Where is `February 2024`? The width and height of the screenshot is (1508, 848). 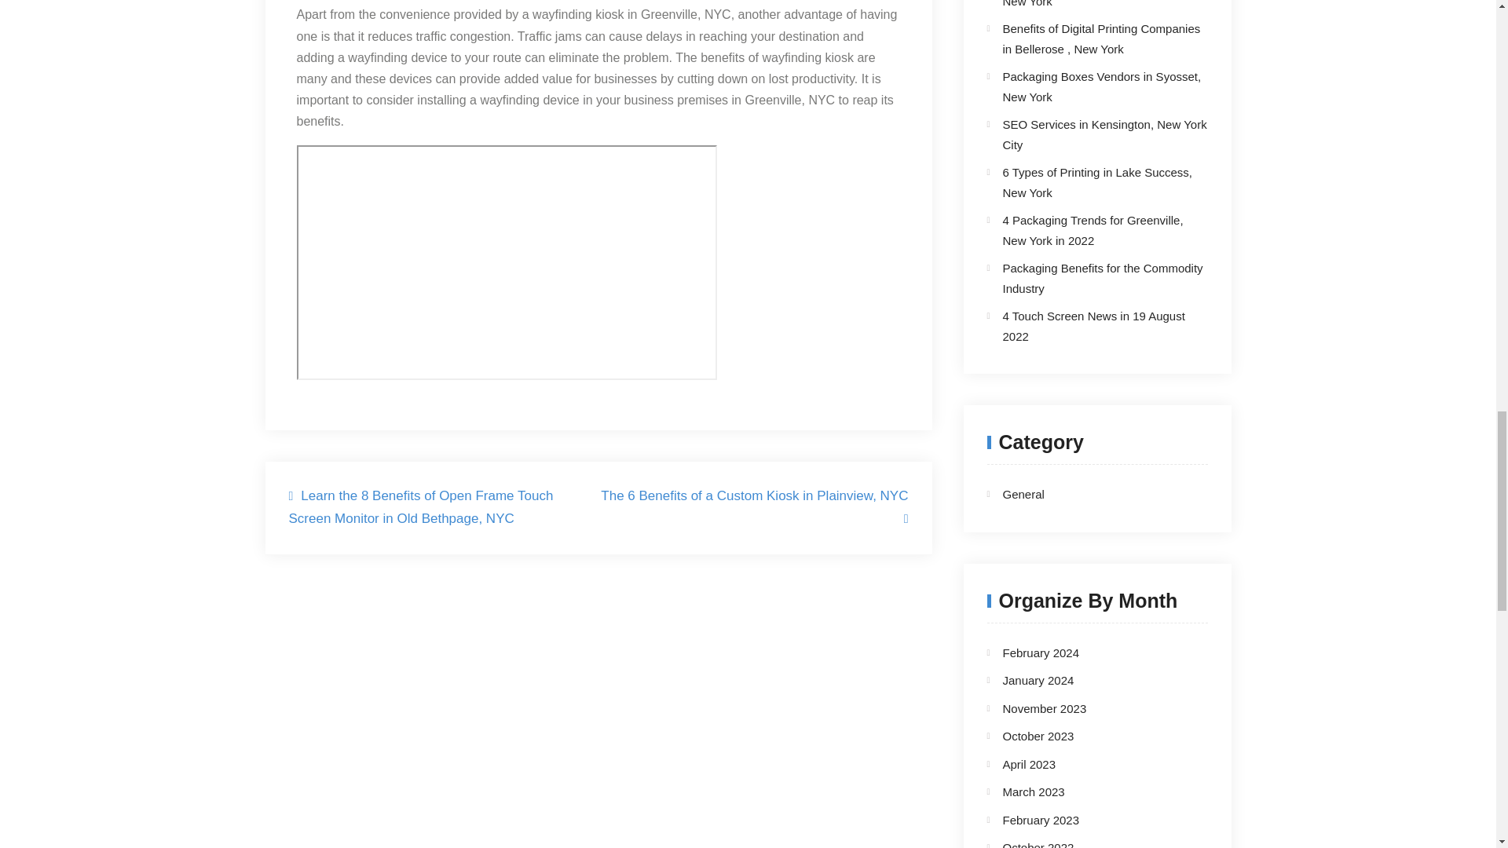 February 2024 is located at coordinates (1041, 652).